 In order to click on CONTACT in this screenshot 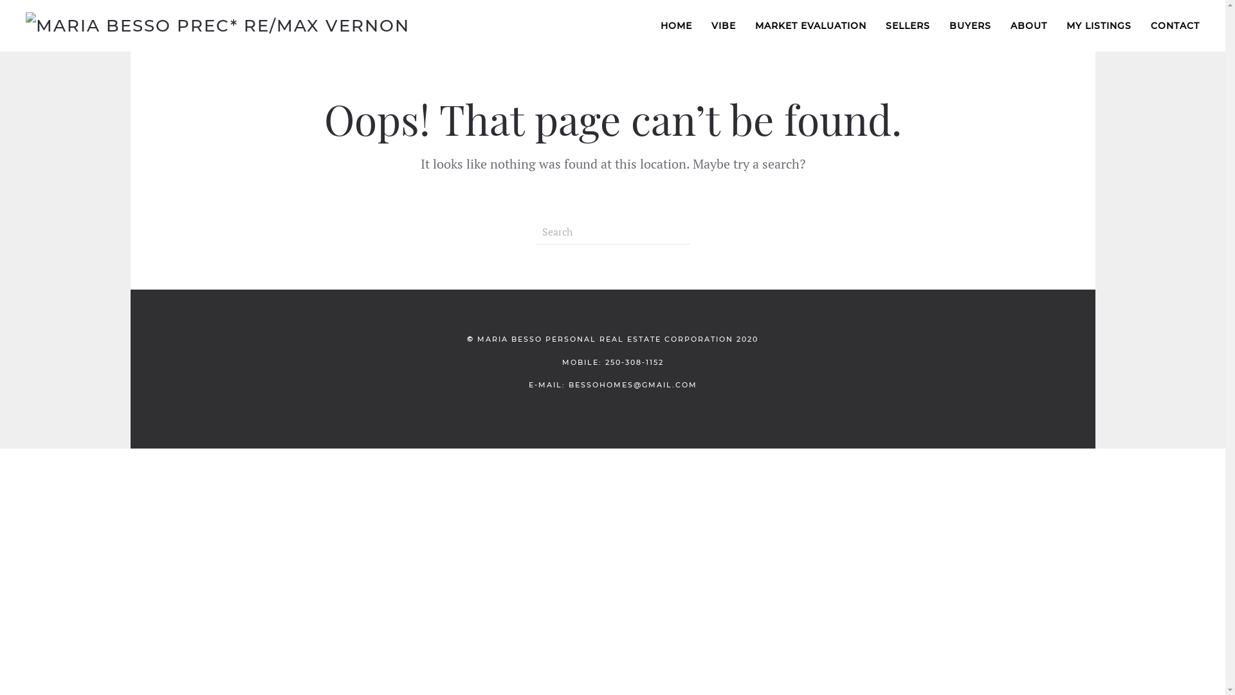, I will do `click(1175, 26)`.